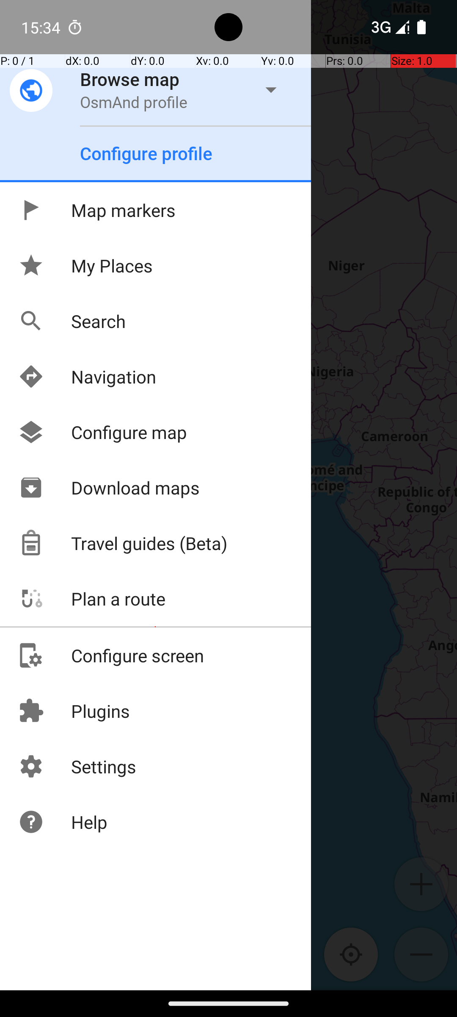  What do you see at coordinates (111, 655) in the screenshot?
I see `Configure screen` at bounding box center [111, 655].